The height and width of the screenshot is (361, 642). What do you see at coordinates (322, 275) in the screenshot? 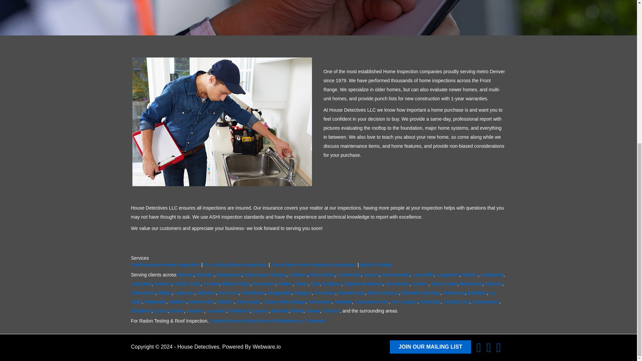
I see `Broomfield` at bounding box center [322, 275].